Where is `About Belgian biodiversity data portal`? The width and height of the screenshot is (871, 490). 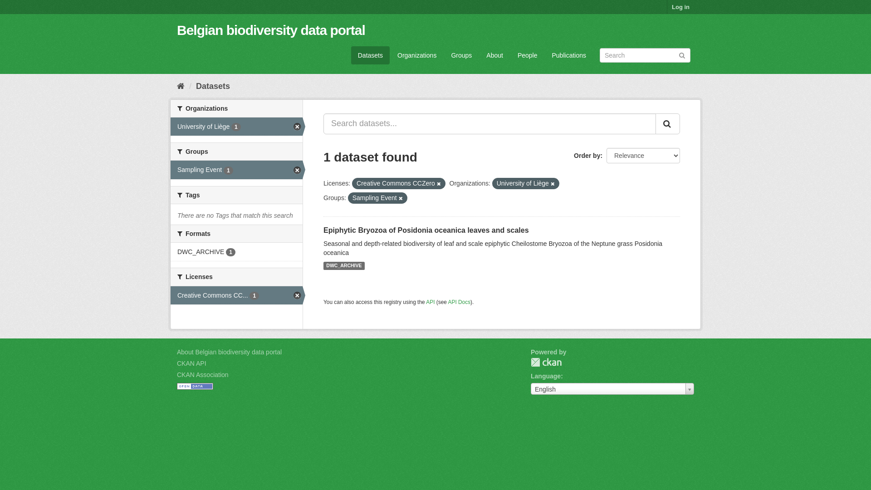
About Belgian biodiversity data portal is located at coordinates (230, 352).